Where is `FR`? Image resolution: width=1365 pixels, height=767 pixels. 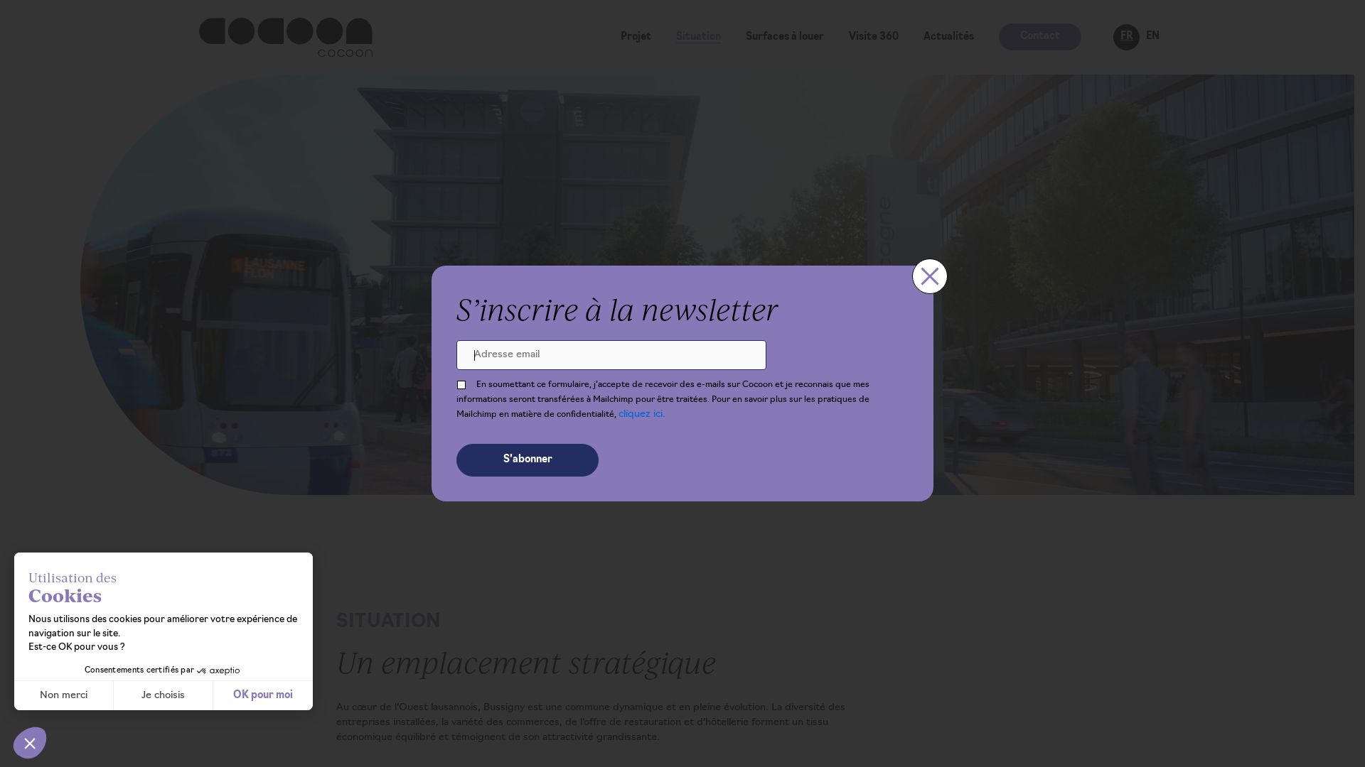 FR is located at coordinates (1126, 37).